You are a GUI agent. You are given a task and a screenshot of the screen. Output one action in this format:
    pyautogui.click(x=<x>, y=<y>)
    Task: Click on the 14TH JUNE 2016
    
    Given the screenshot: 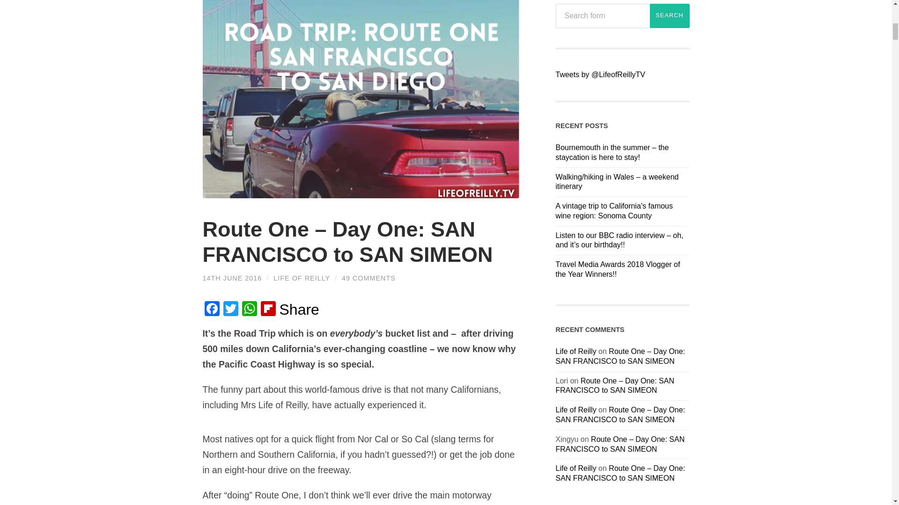 What is the action you would take?
    pyautogui.click(x=232, y=278)
    